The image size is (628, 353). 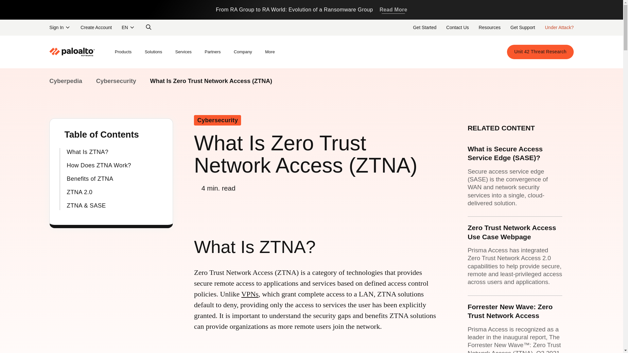 I want to click on YouTube video player, so click(x=286, y=345).